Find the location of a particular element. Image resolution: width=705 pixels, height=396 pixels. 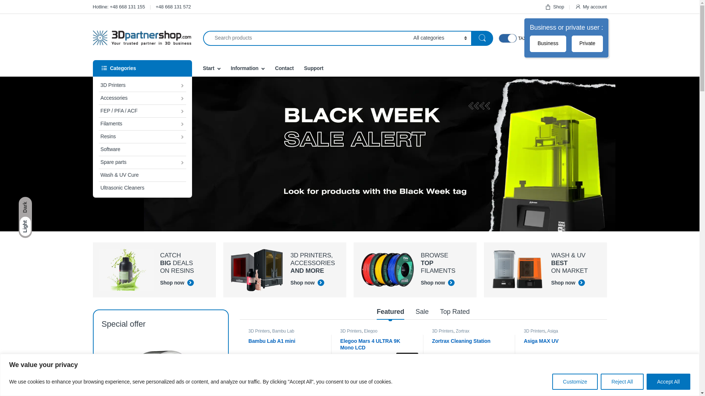

Filaments is located at coordinates (142, 124).